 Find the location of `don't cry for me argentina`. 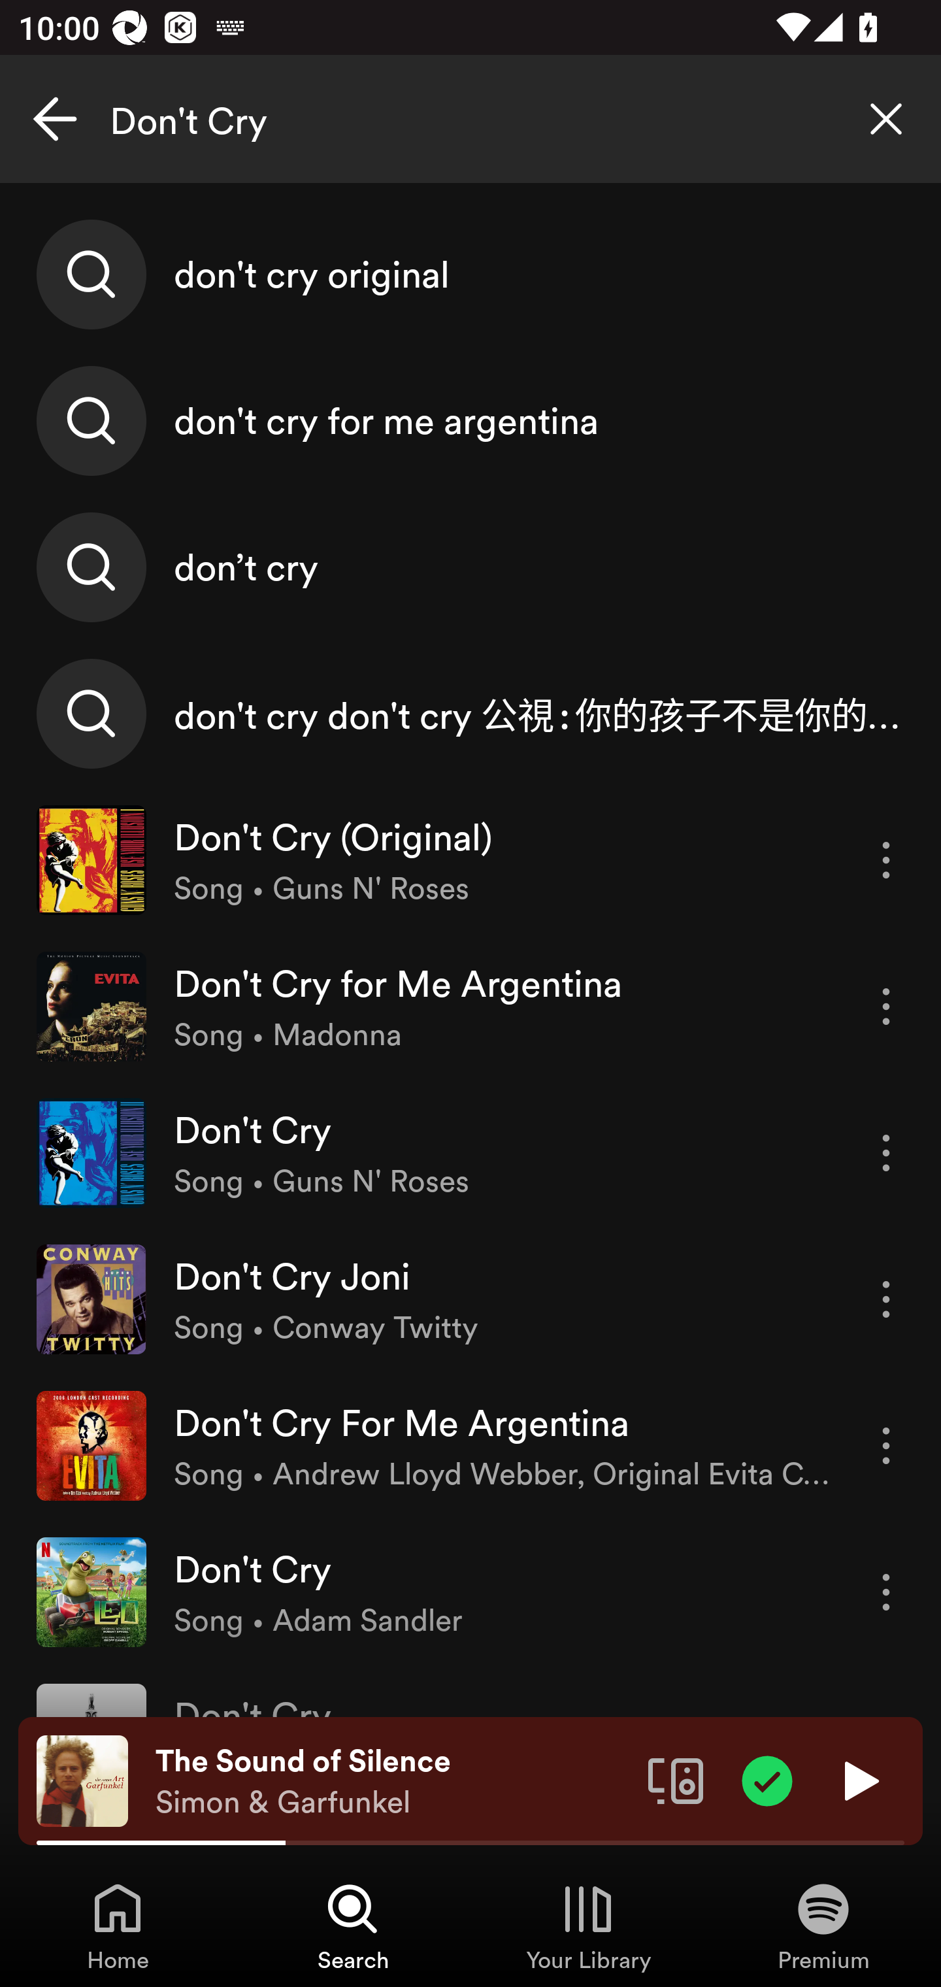

don't cry for me argentina is located at coordinates (470, 421).